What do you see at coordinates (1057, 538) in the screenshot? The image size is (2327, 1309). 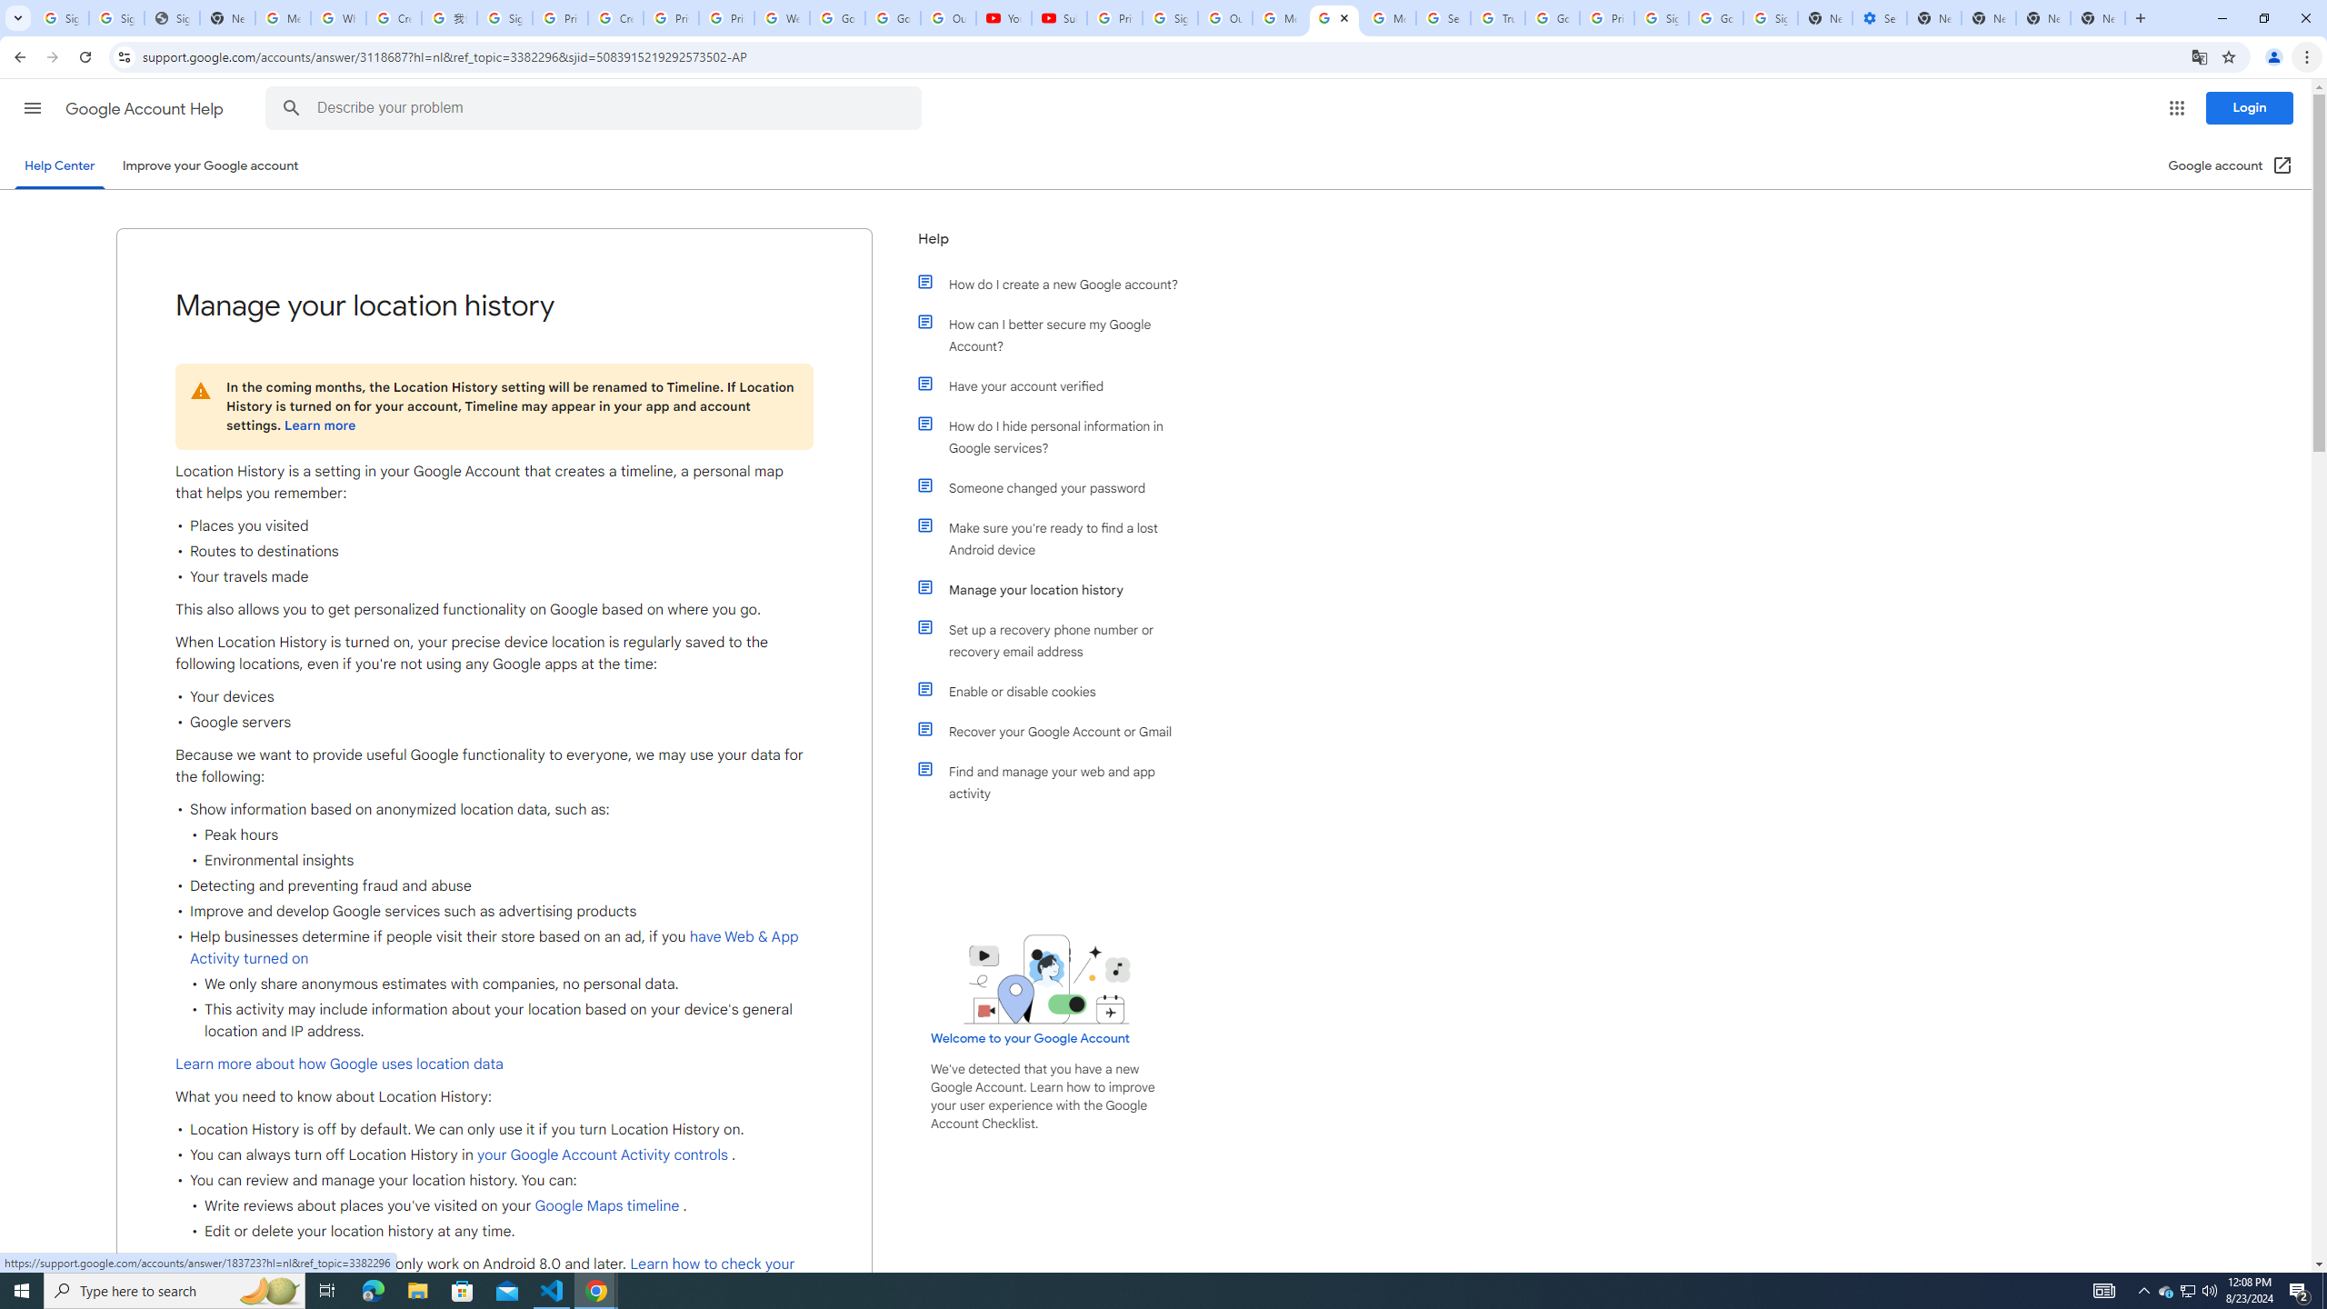 I see `Make sure you're ready to find a lost Android device` at bounding box center [1057, 538].